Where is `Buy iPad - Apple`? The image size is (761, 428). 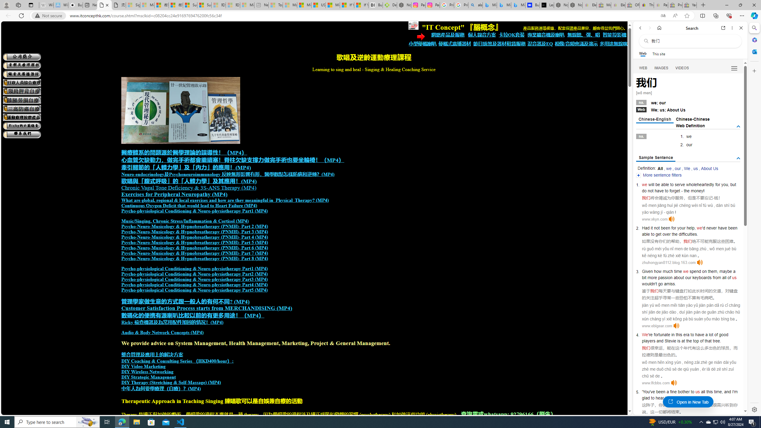
Buy iPad - Apple is located at coordinates (75, 5).